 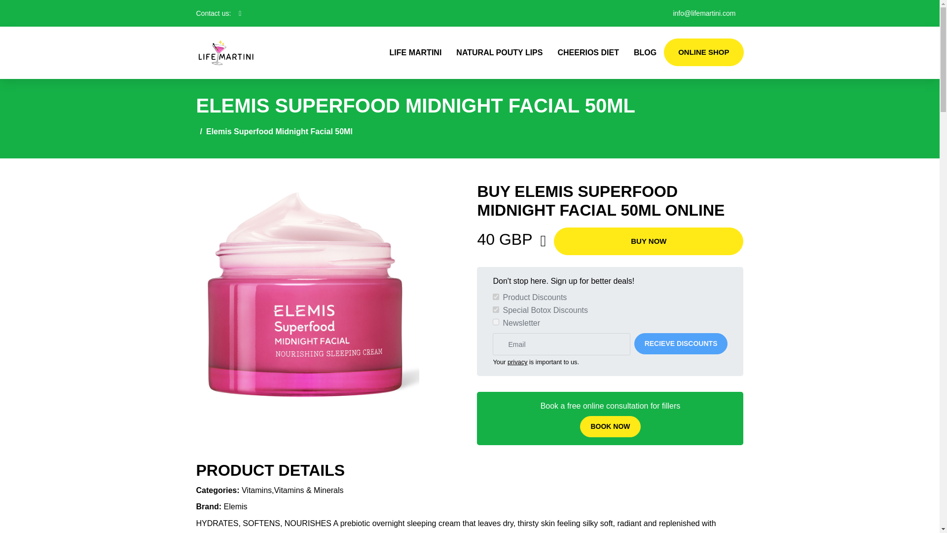 I want to click on 1, so click(x=495, y=297).